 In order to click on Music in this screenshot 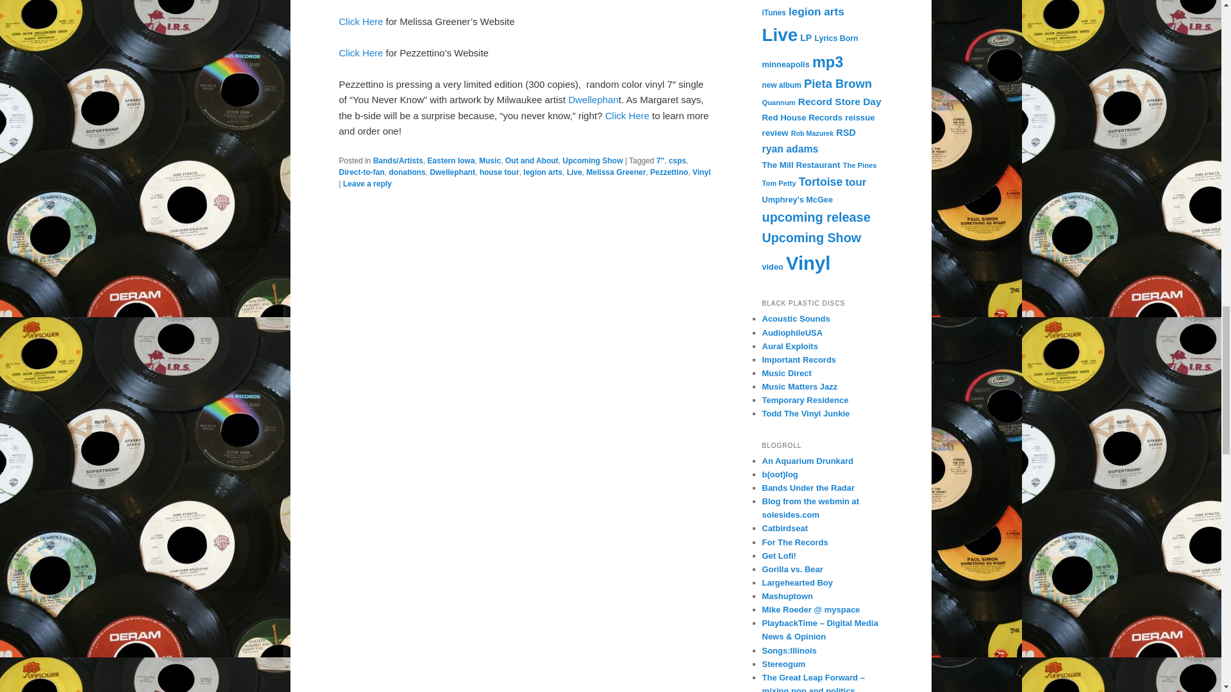, I will do `click(490, 161)`.